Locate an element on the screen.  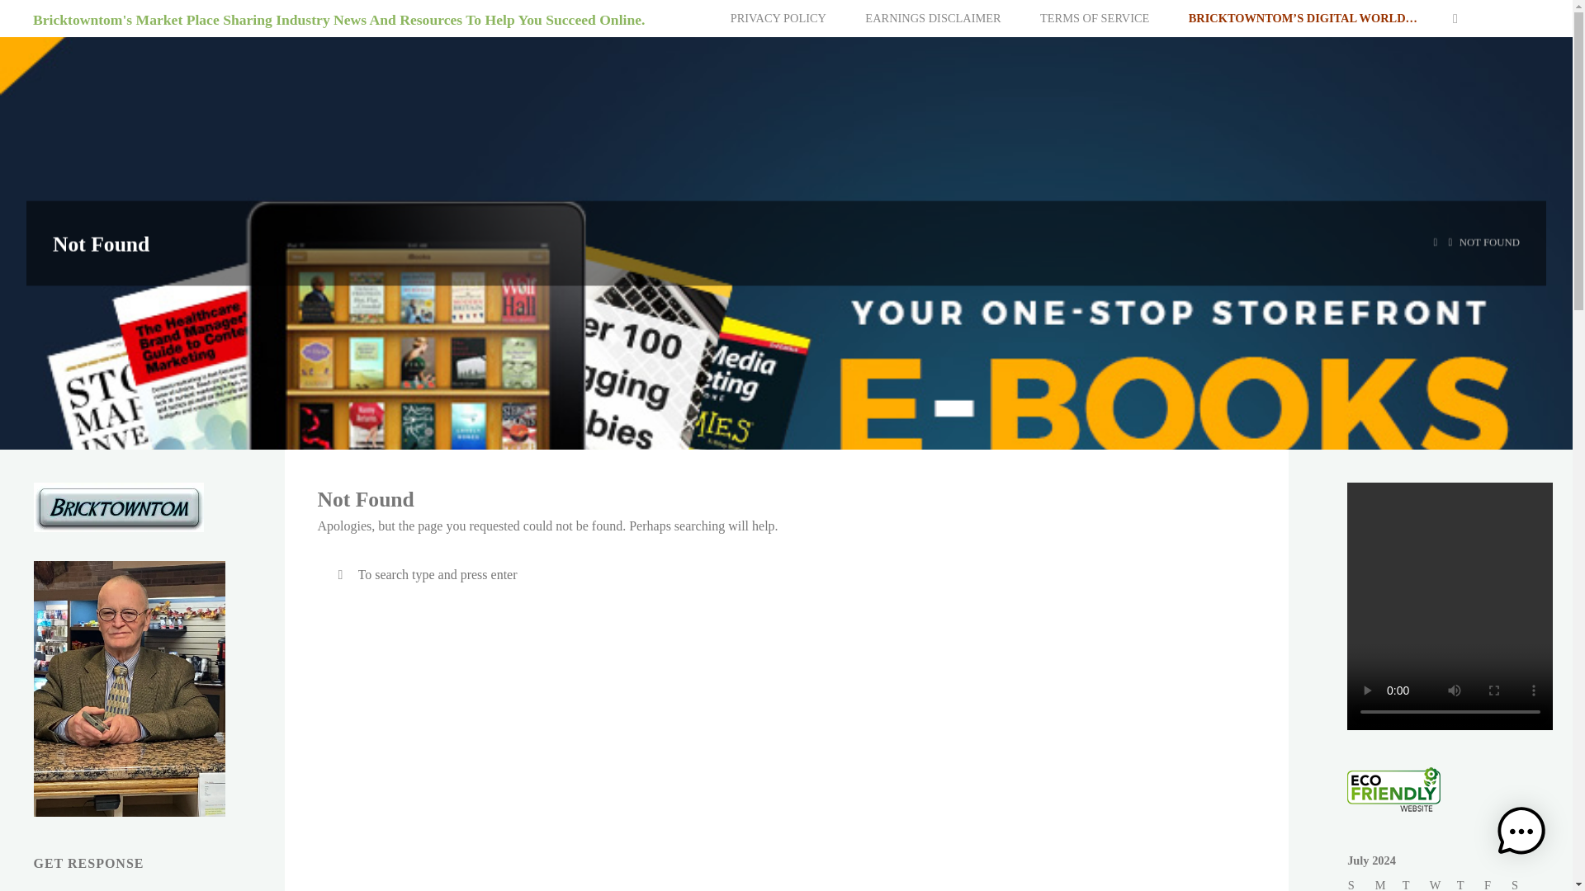
PRIVACY POLICY is located at coordinates (778, 18).